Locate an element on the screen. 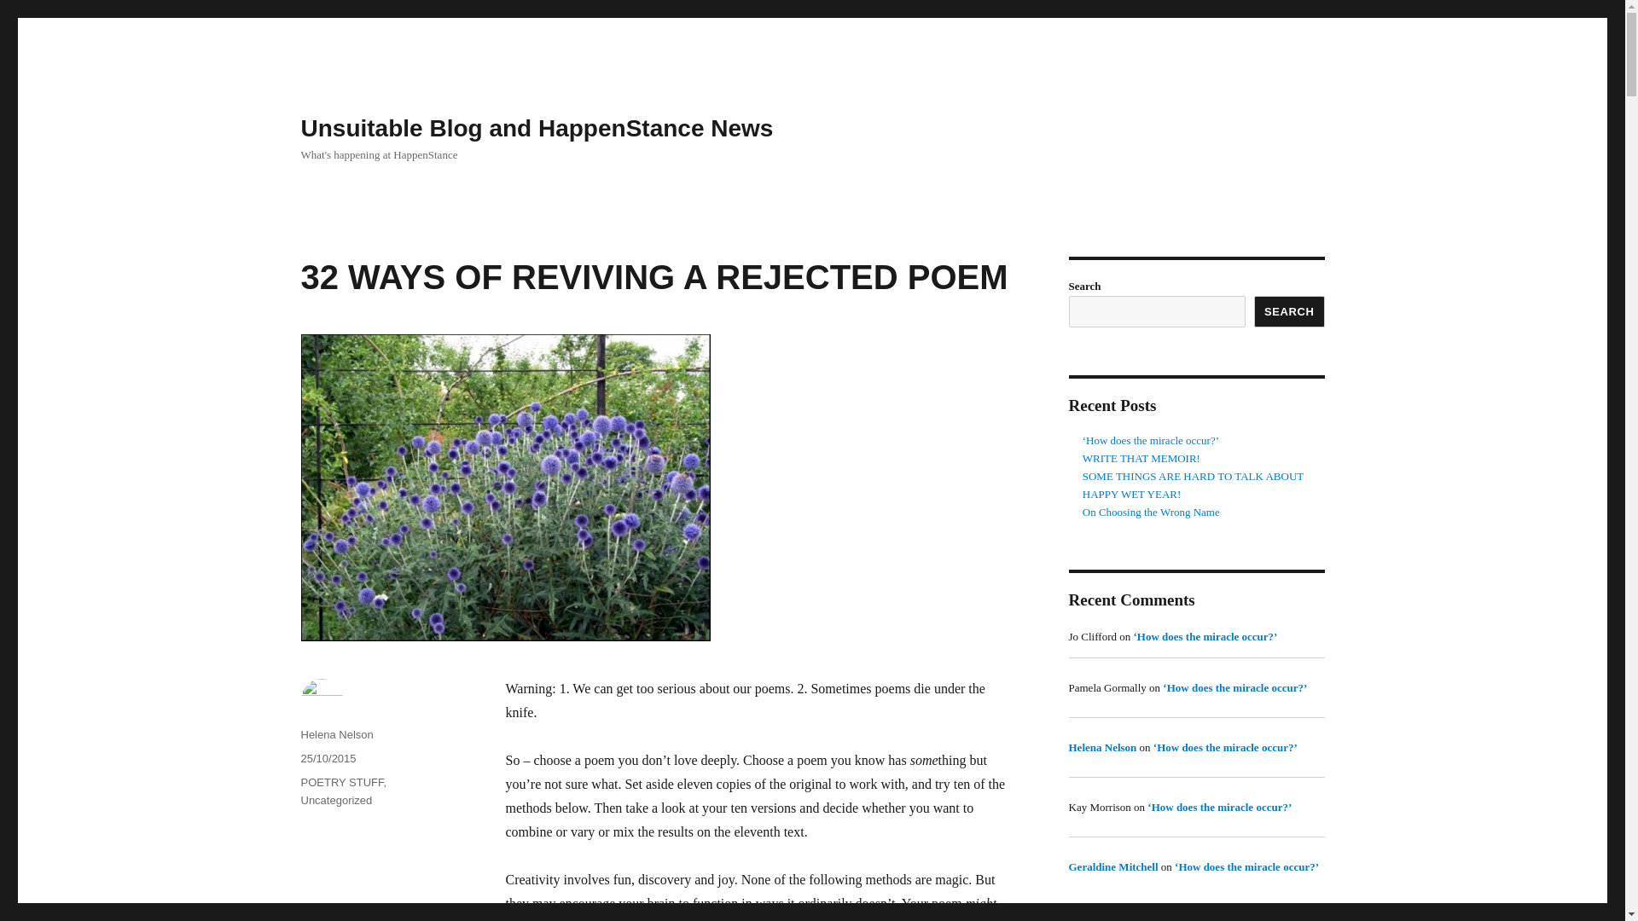  Unsuitable Blog and HappenStance News is located at coordinates (536, 128).